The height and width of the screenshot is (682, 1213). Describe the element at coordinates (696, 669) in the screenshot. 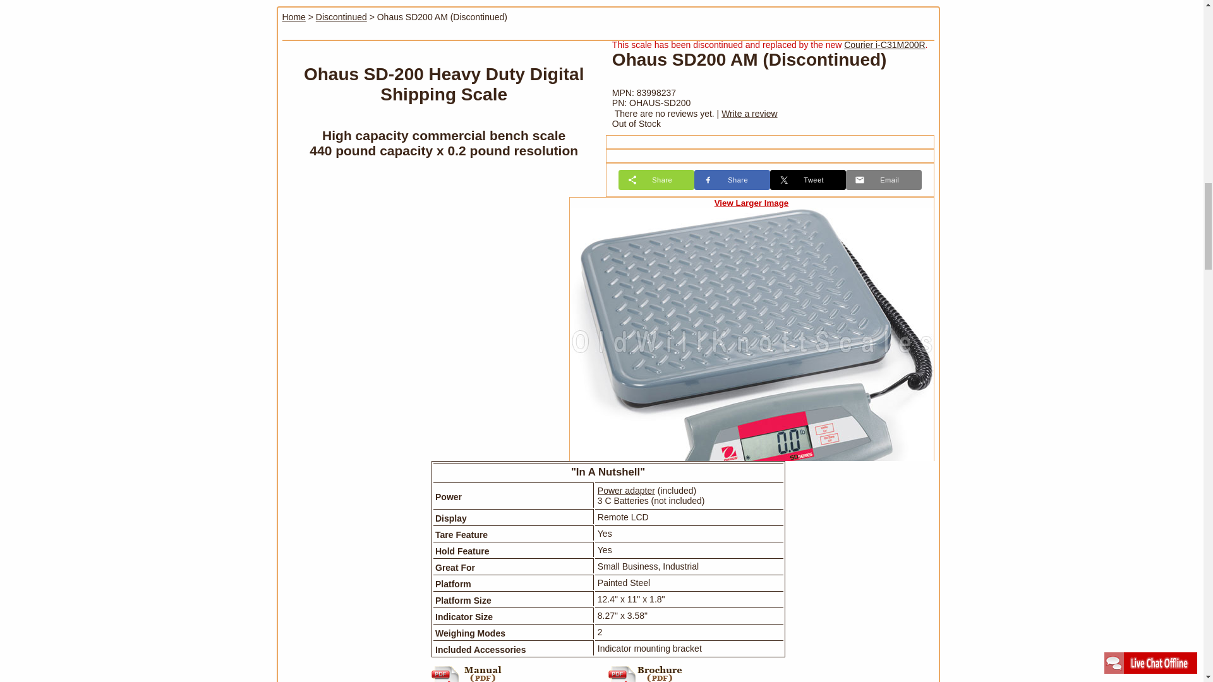

I see `opens PDF in new tab` at that location.